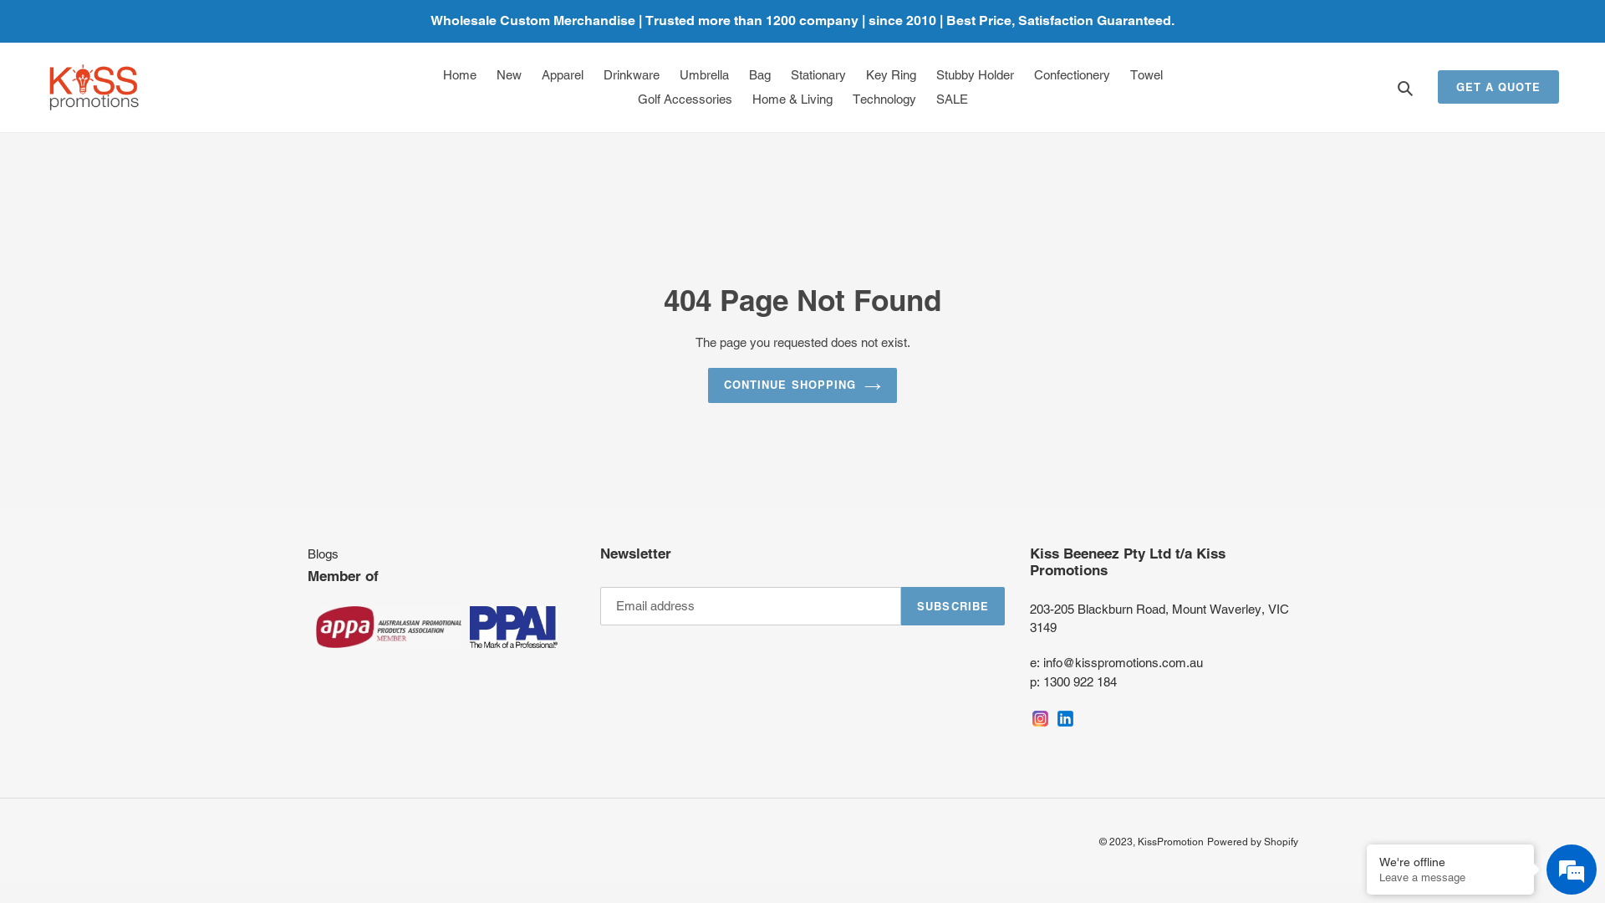 Image resolution: width=1605 pixels, height=903 pixels. I want to click on Blogs, so click(323, 554).